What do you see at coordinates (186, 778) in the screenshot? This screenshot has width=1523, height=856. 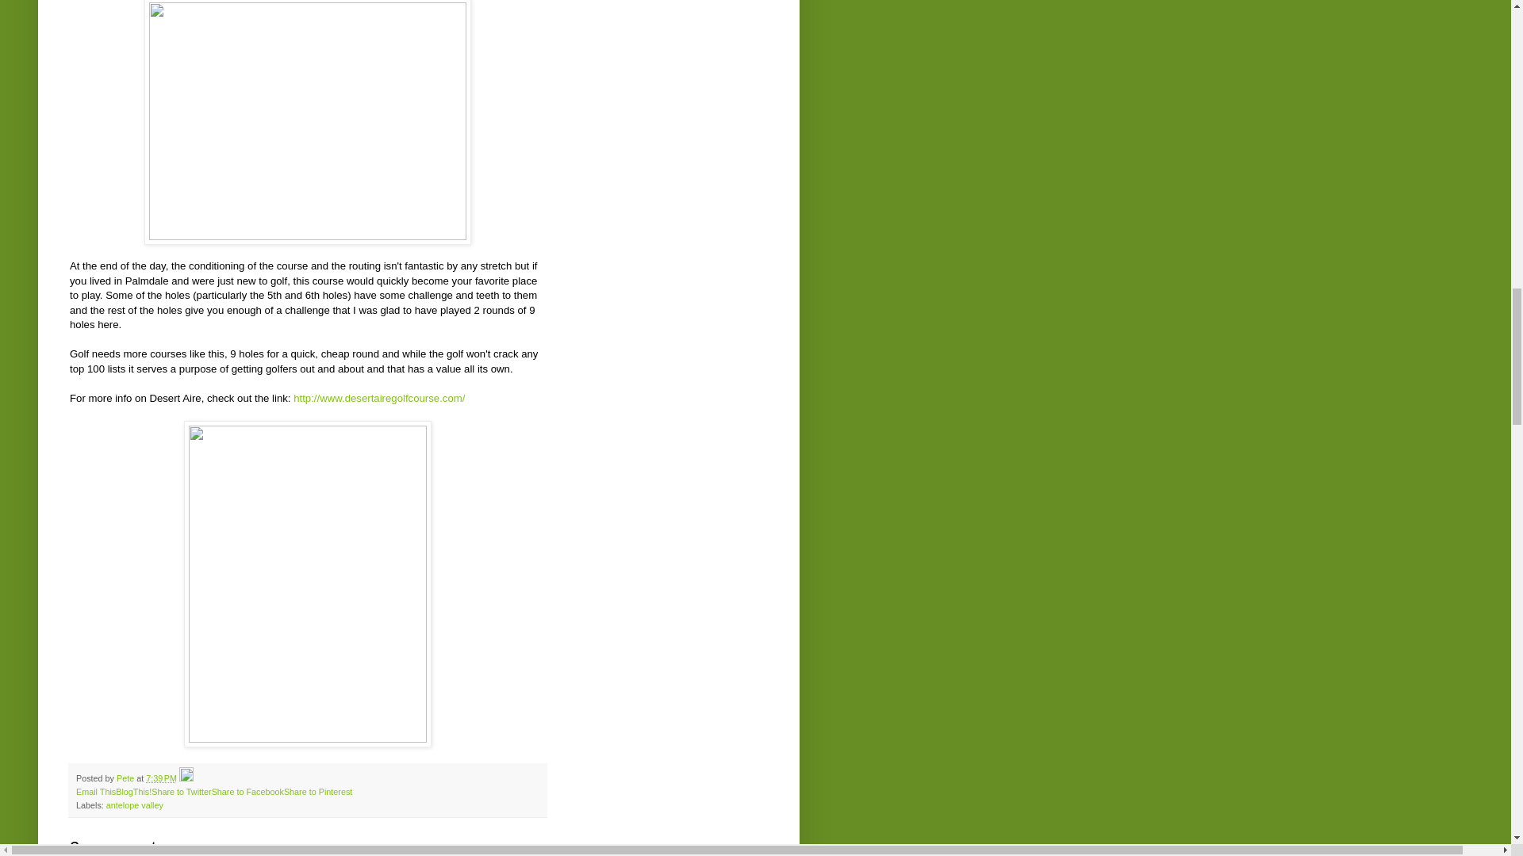 I see `Edit Post` at bounding box center [186, 778].